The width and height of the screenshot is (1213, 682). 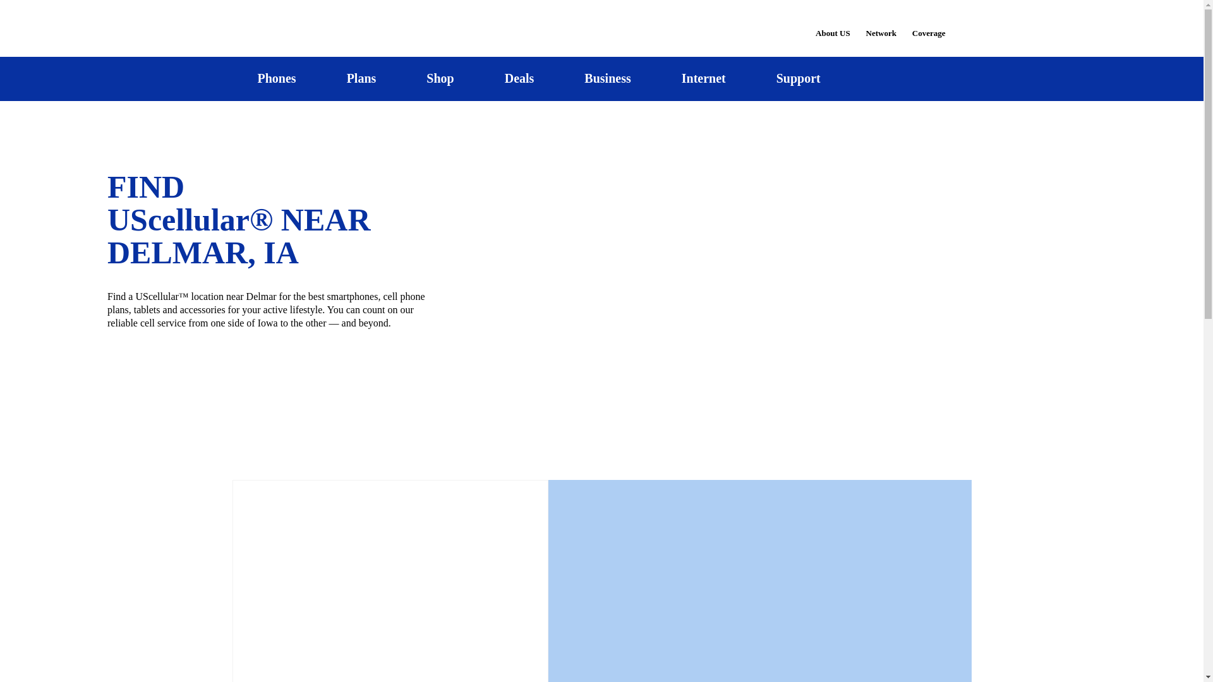 I want to click on Support, so click(x=798, y=78).